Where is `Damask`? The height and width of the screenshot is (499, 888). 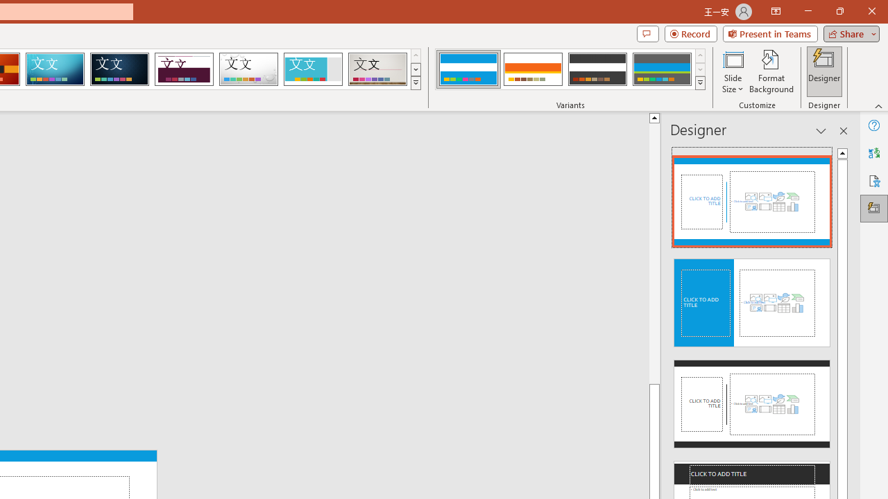 Damask is located at coordinates (119, 69).